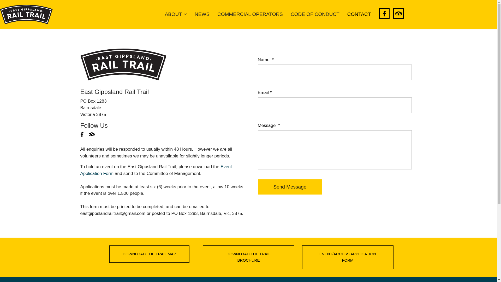 This screenshot has width=501, height=282. I want to click on CODE OF CONDUCT, so click(315, 14).